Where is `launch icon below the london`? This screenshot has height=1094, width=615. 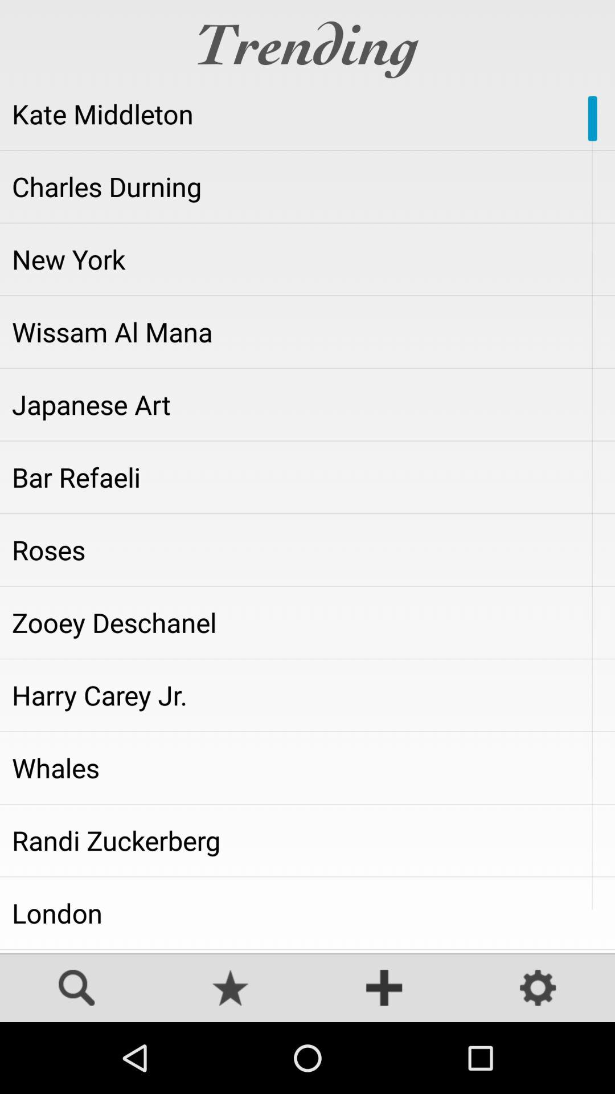
launch icon below the london is located at coordinates (307, 952).